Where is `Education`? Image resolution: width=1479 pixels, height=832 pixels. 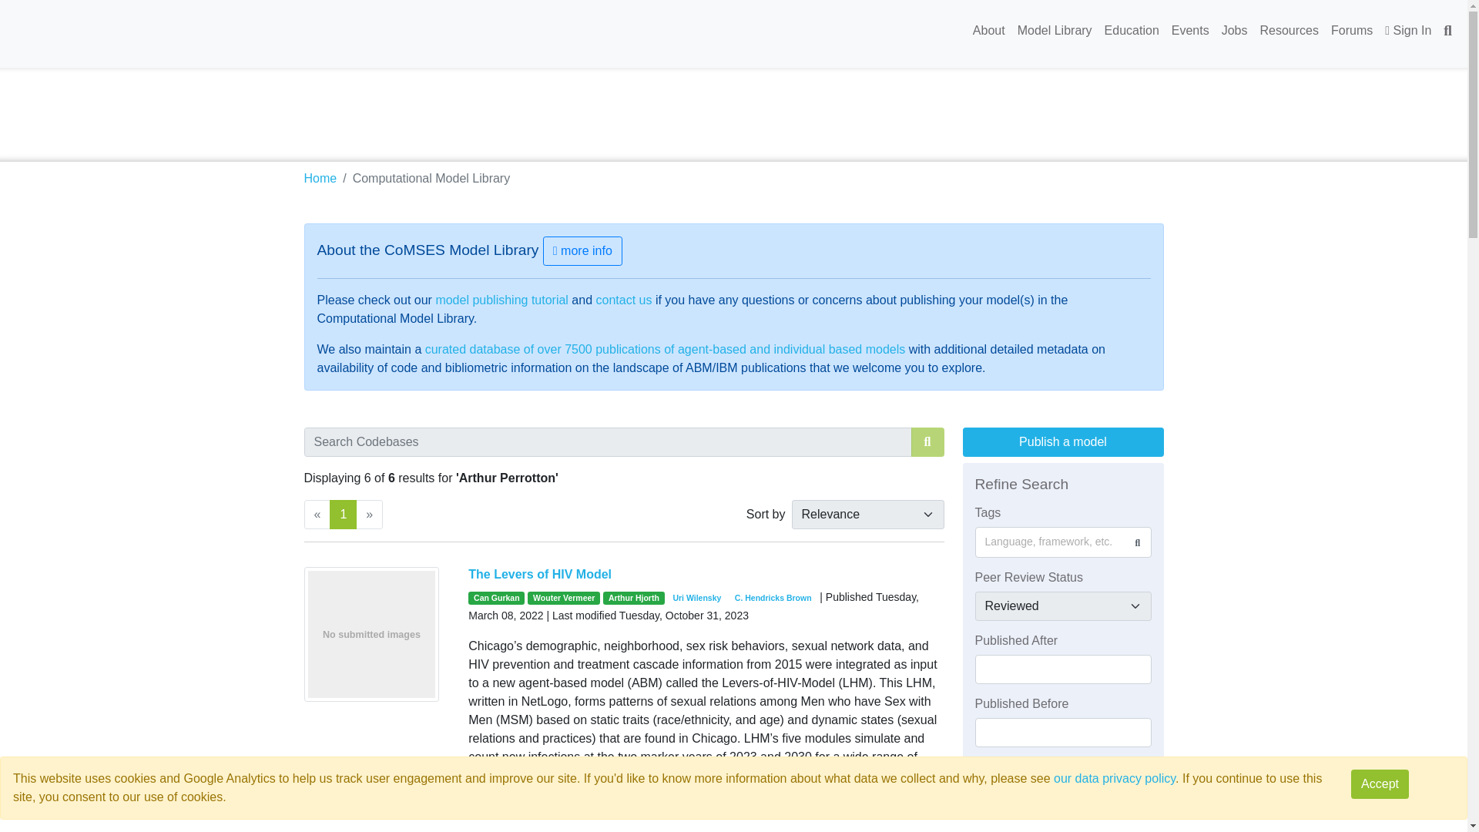 Education is located at coordinates (1132, 31).